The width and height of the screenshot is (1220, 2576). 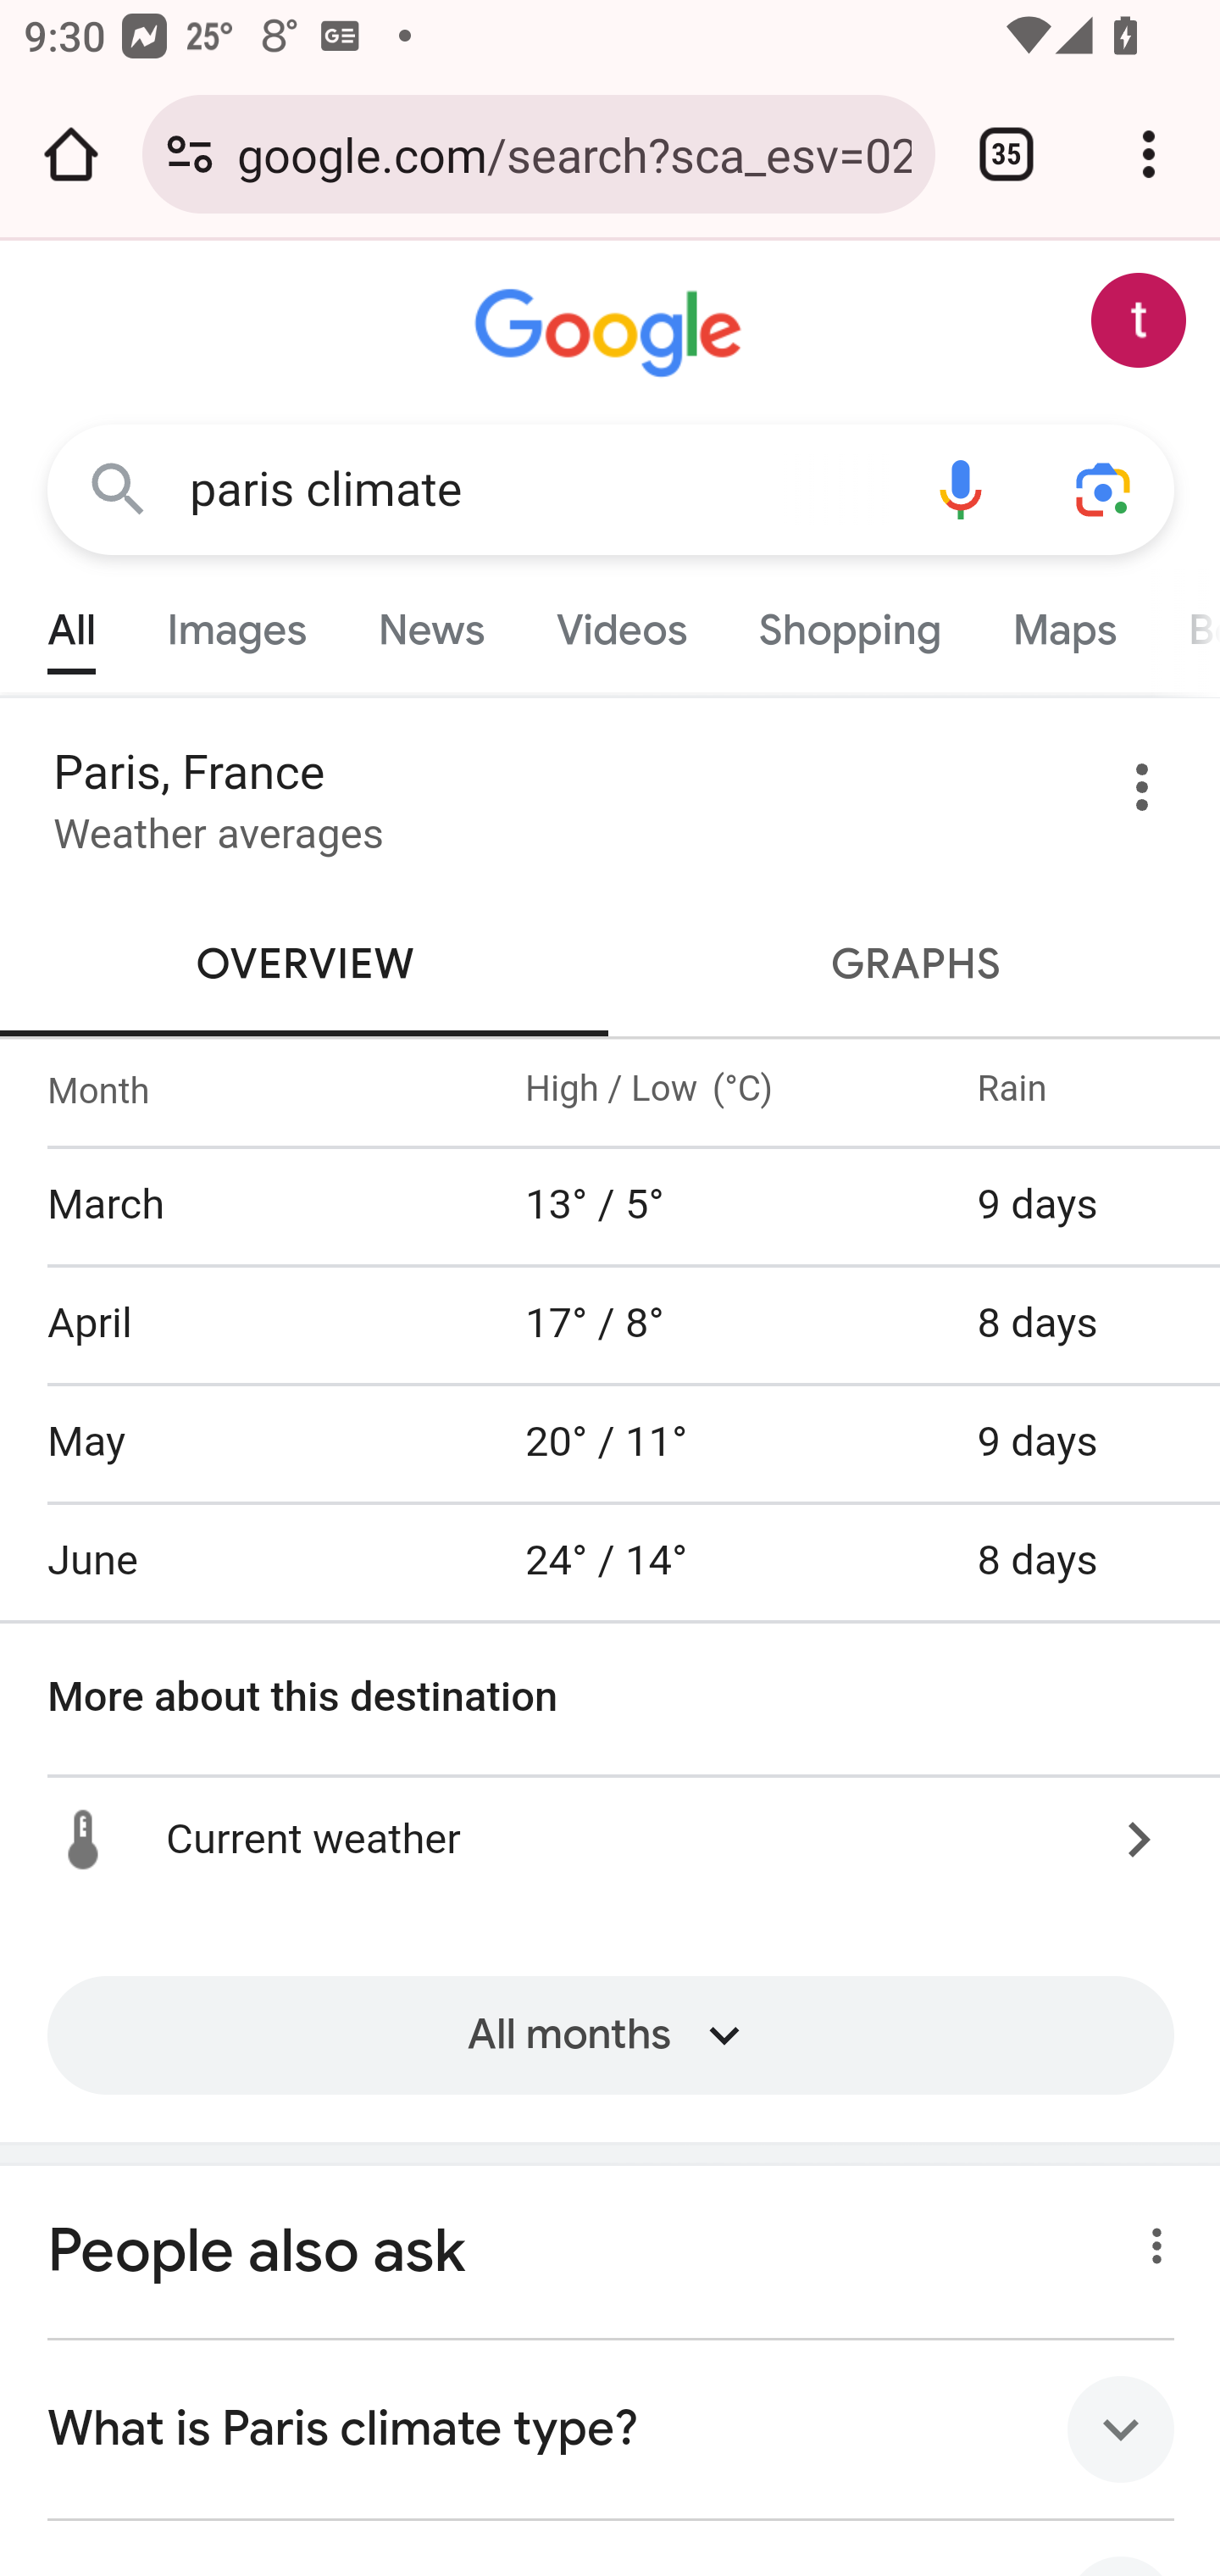 What do you see at coordinates (237, 622) in the screenshot?
I see `Images` at bounding box center [237, 622].